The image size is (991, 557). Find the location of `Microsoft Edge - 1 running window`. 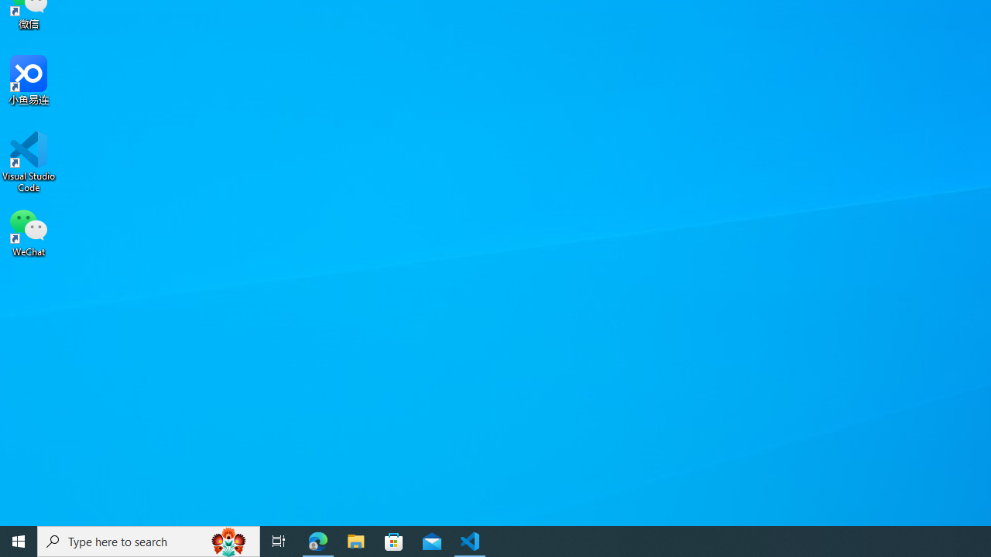

Microsoft Edge - 1 running window is located at coordinates (318, 542).